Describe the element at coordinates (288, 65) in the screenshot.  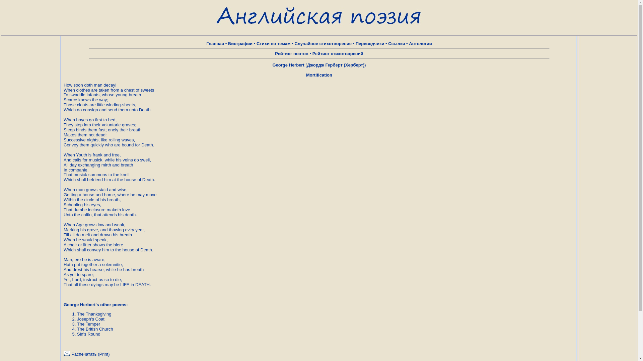
I see `George  Herbert. Poems` at that location.